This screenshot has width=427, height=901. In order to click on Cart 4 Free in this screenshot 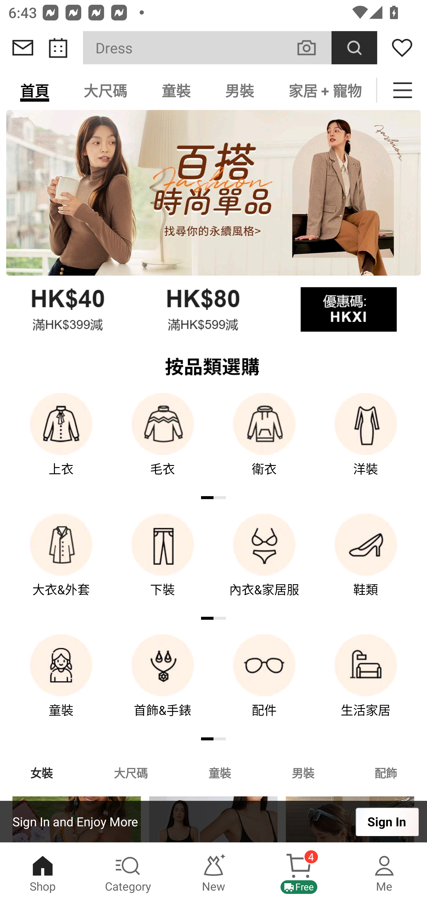, I will do `click(299, 872)`.